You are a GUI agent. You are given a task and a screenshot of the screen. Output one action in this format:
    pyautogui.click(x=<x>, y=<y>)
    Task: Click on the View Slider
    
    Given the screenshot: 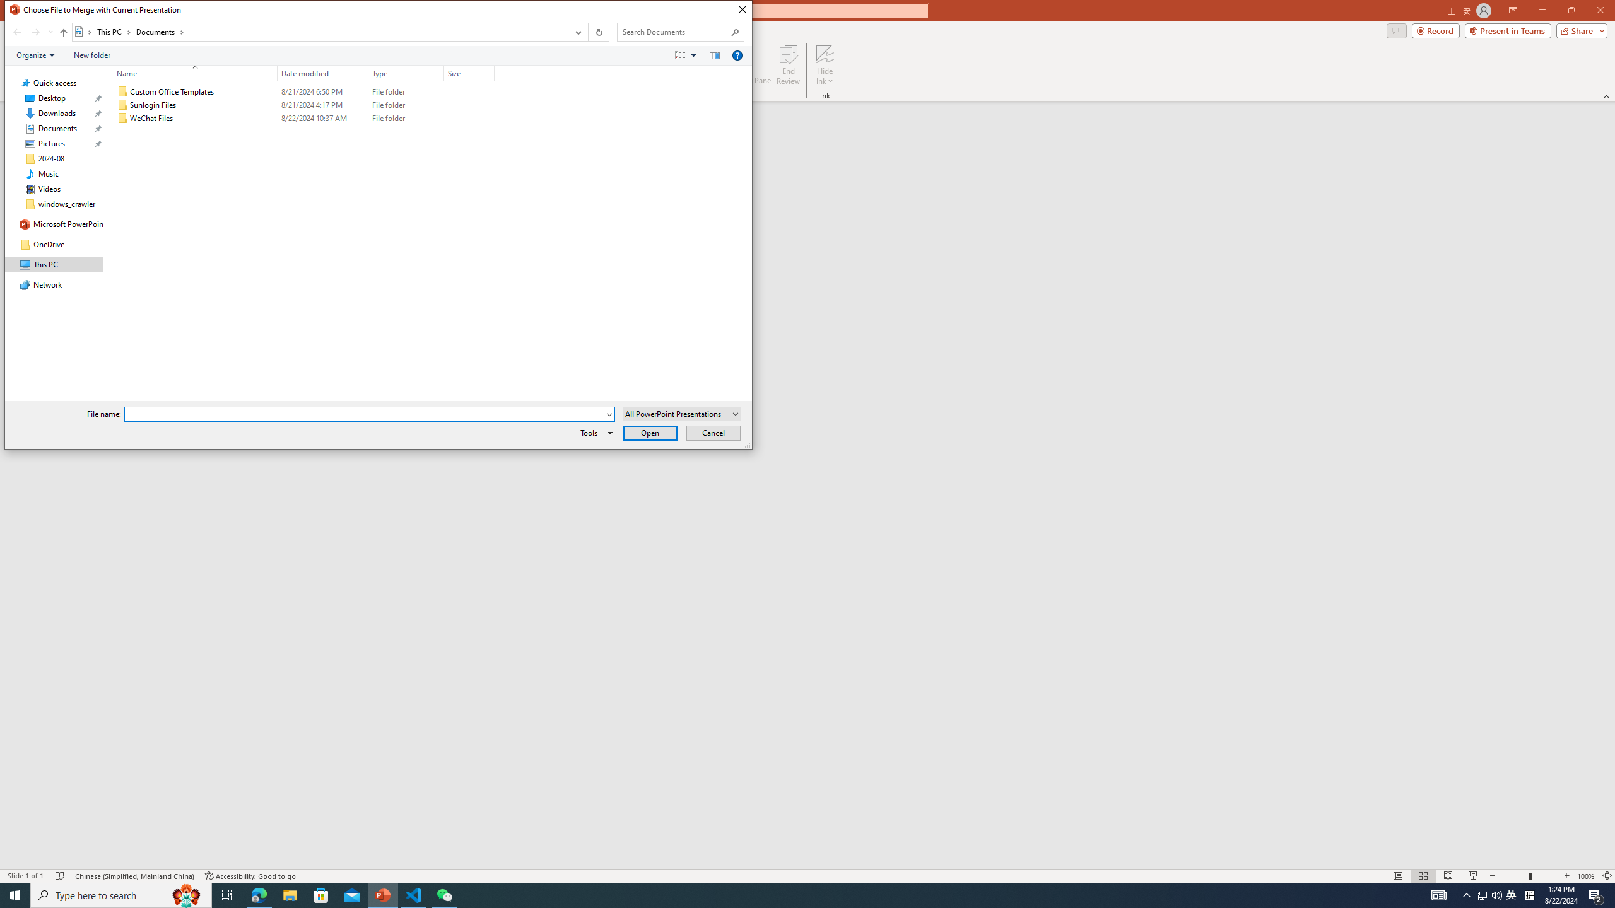 What is the action you would take?
    pyautogui.click(x=693, y=55)
    